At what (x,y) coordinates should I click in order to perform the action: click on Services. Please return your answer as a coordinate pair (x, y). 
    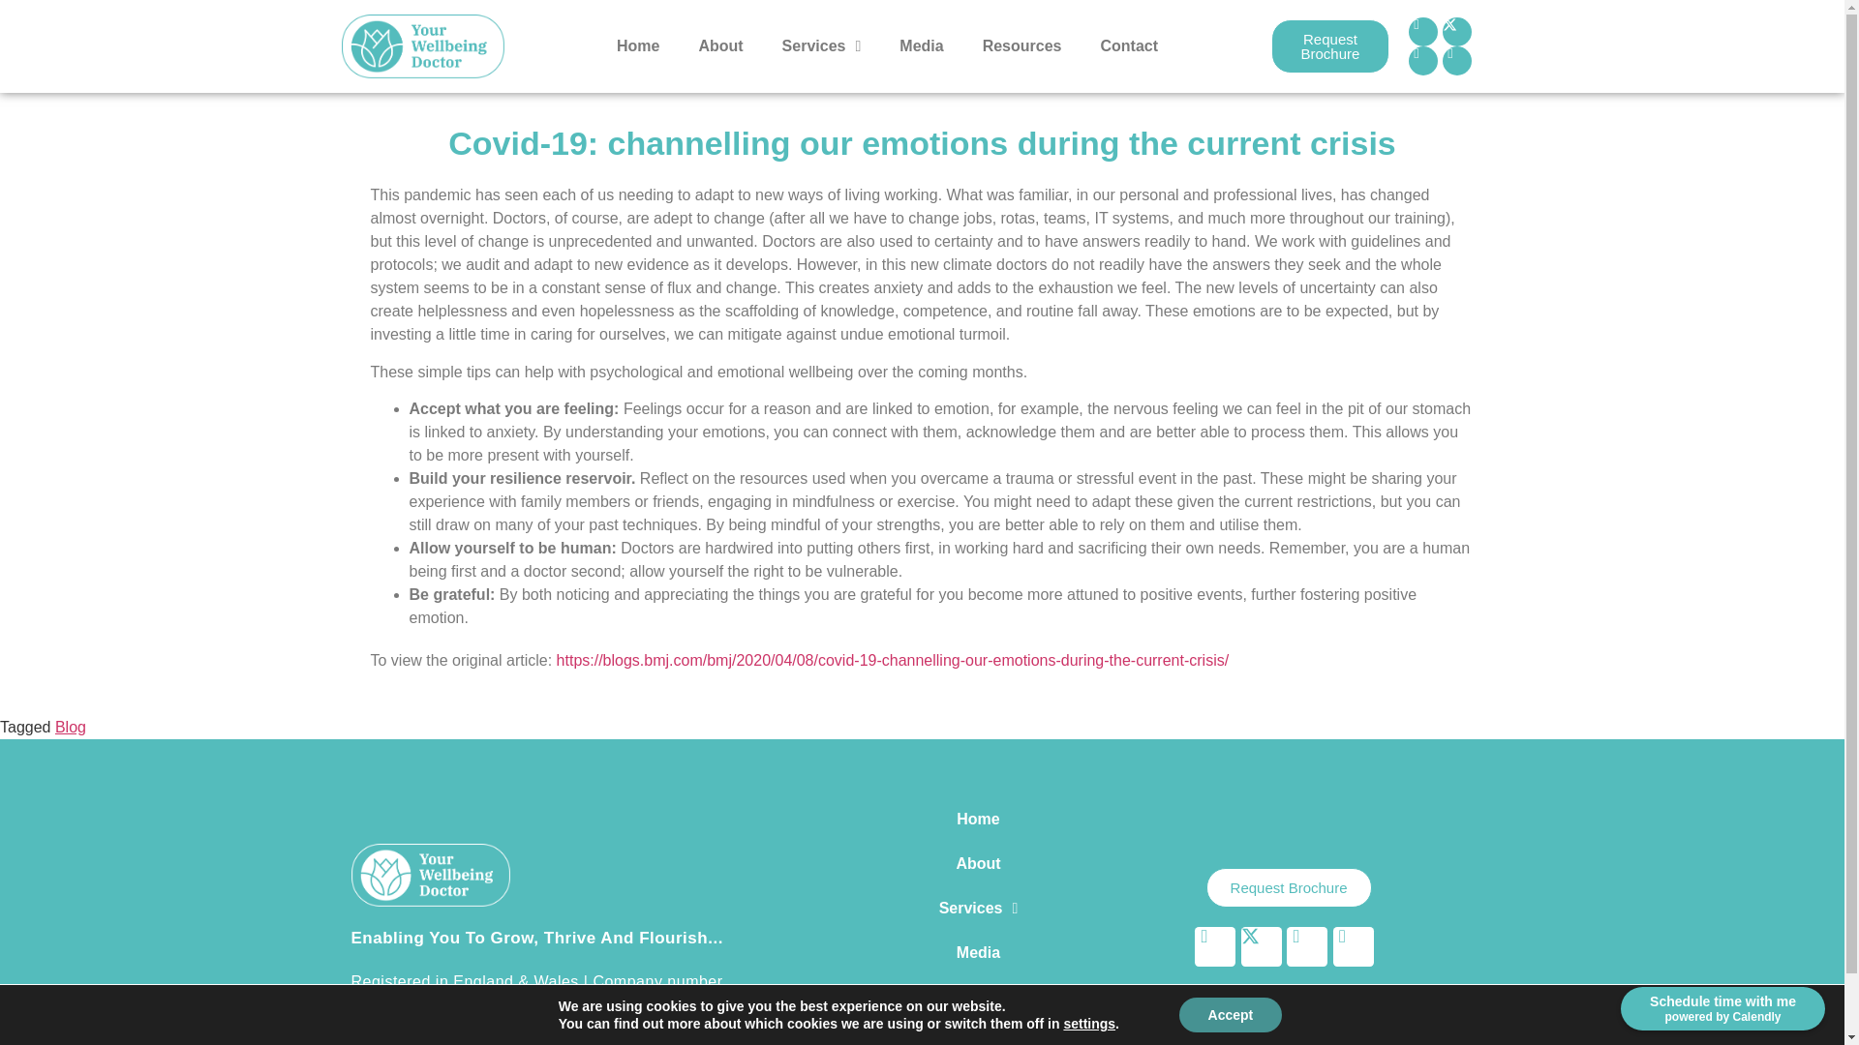
    Looking at the image, I should click on (821, 46).